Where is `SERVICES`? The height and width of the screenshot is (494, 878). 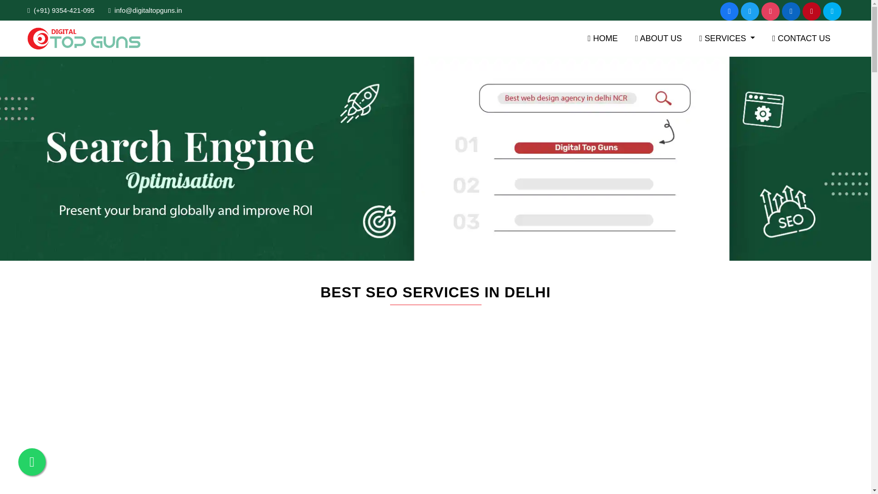 SERVICES is located at coordinates (727, 38).